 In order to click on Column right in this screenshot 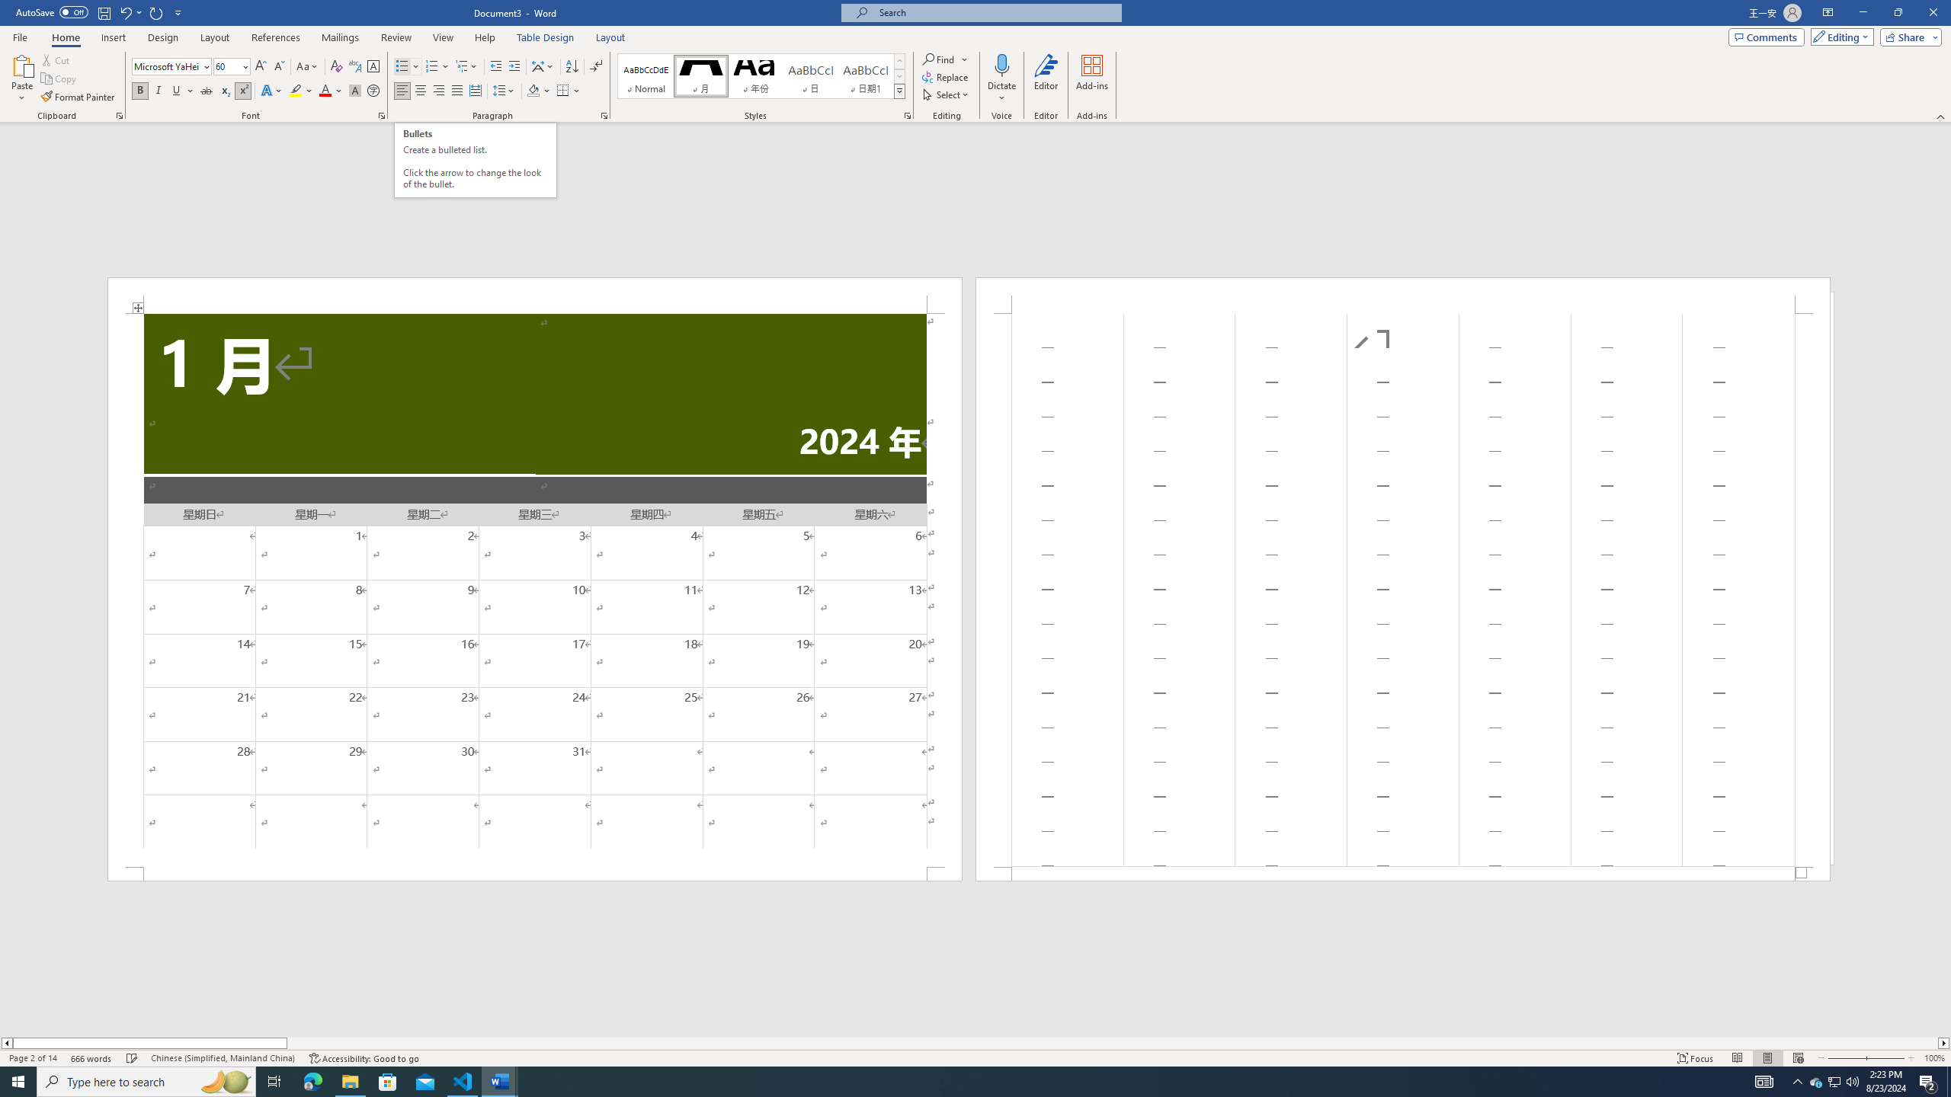, I will do `click(1944, 1043)`.